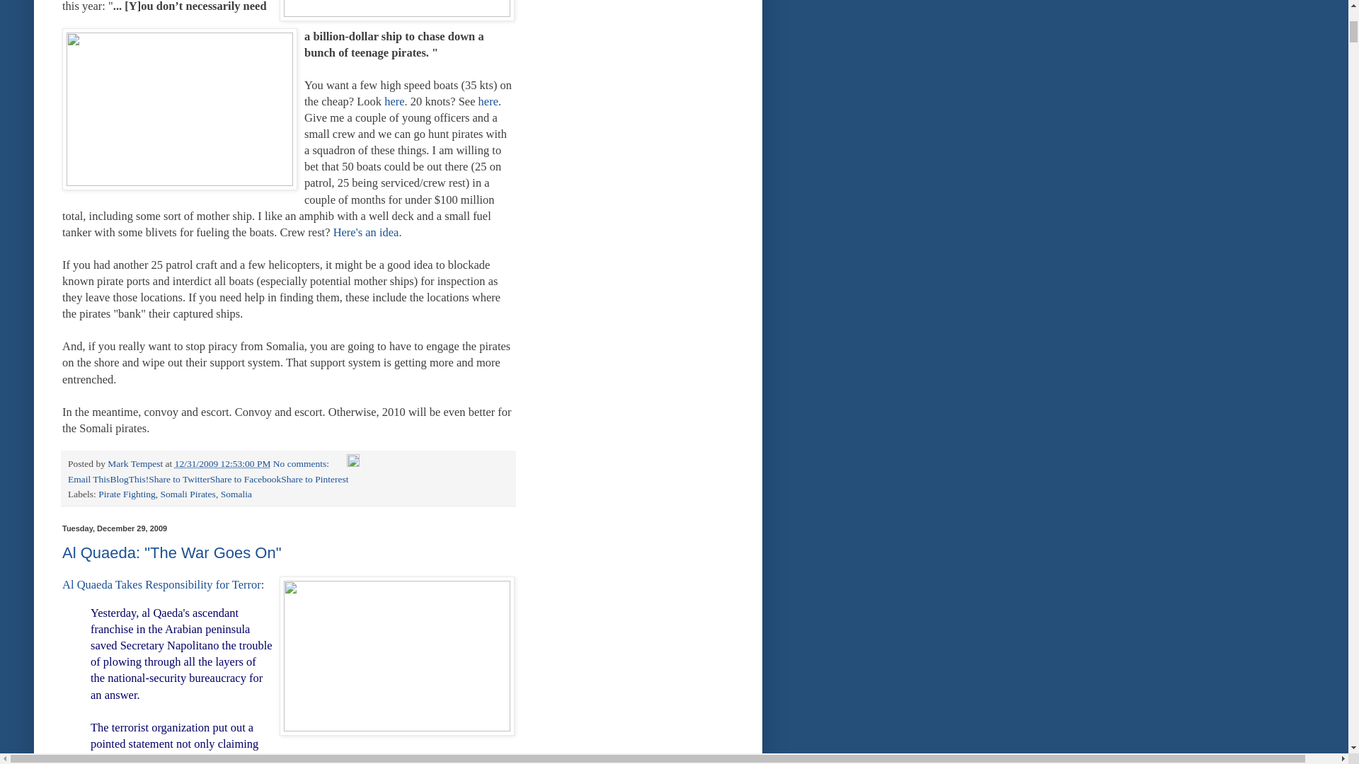  I want to click on No comments:, so click(302, 464).